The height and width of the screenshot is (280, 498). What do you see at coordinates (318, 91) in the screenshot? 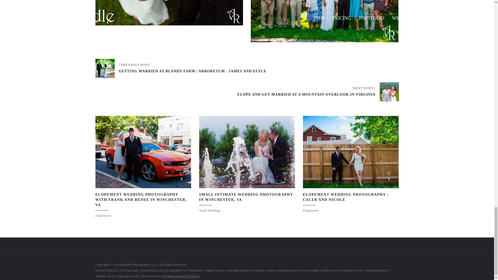
I see `Elope and Get Married at a Mountain Overlook in Virginia` at bounding box center [318, 91].